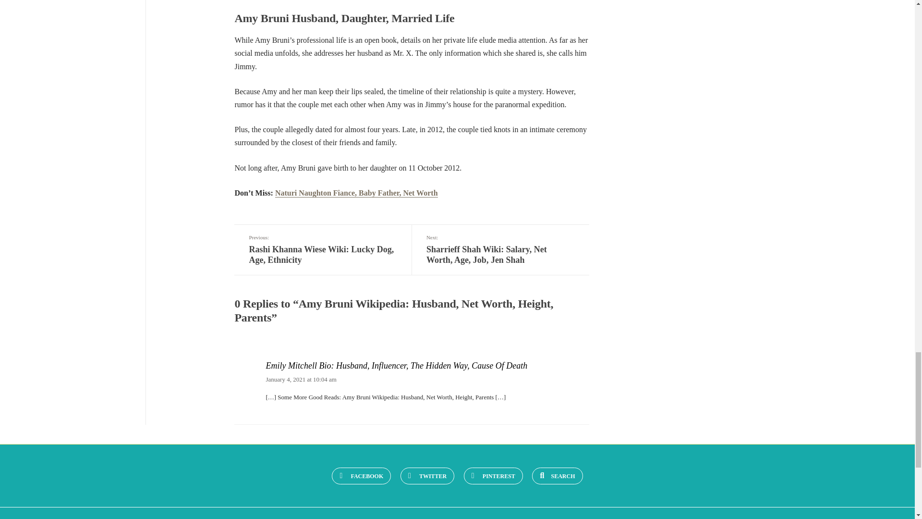 The width and height of the screenshot is (922, 519). Describe the element at coordinates (493, 476) in the screenshot. I see `Pinterest` at that location.